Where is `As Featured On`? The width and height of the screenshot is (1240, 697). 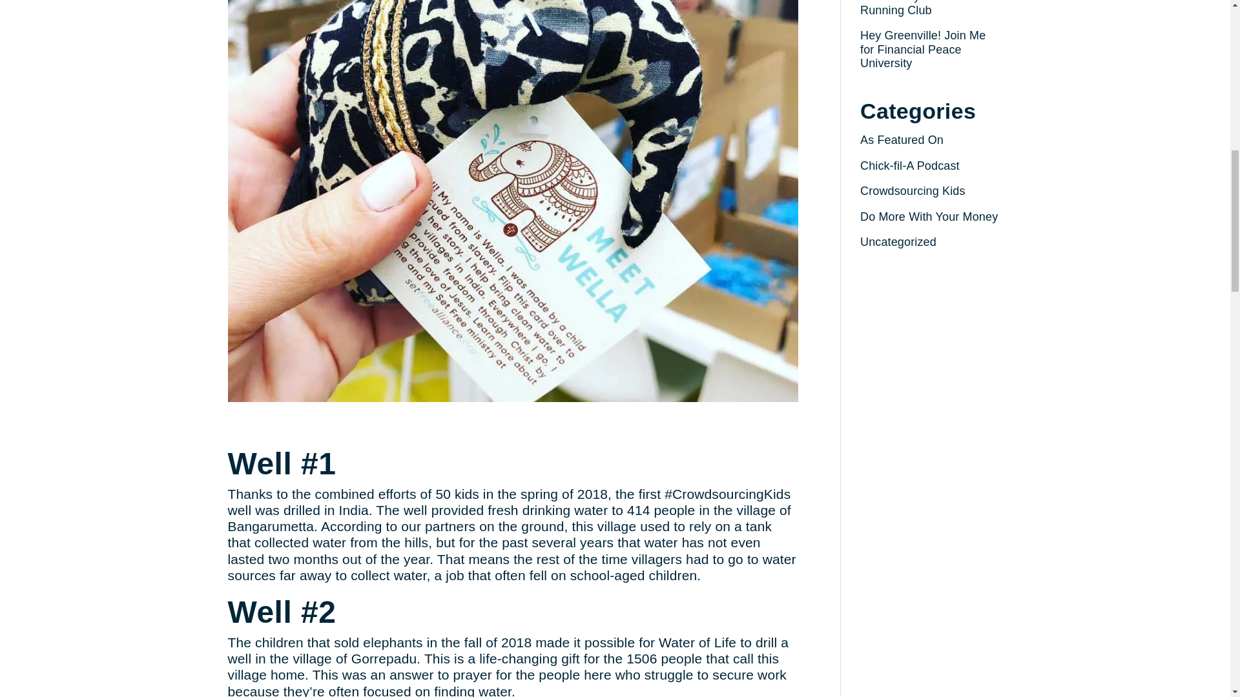
As Featured On is located at coordinates (902, 139).